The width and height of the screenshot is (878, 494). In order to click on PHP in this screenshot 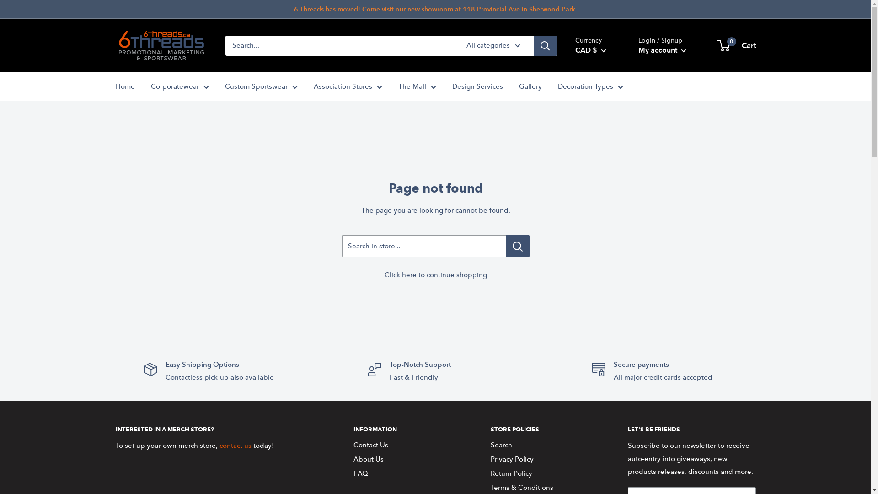, I will do `click(140, 103)`.